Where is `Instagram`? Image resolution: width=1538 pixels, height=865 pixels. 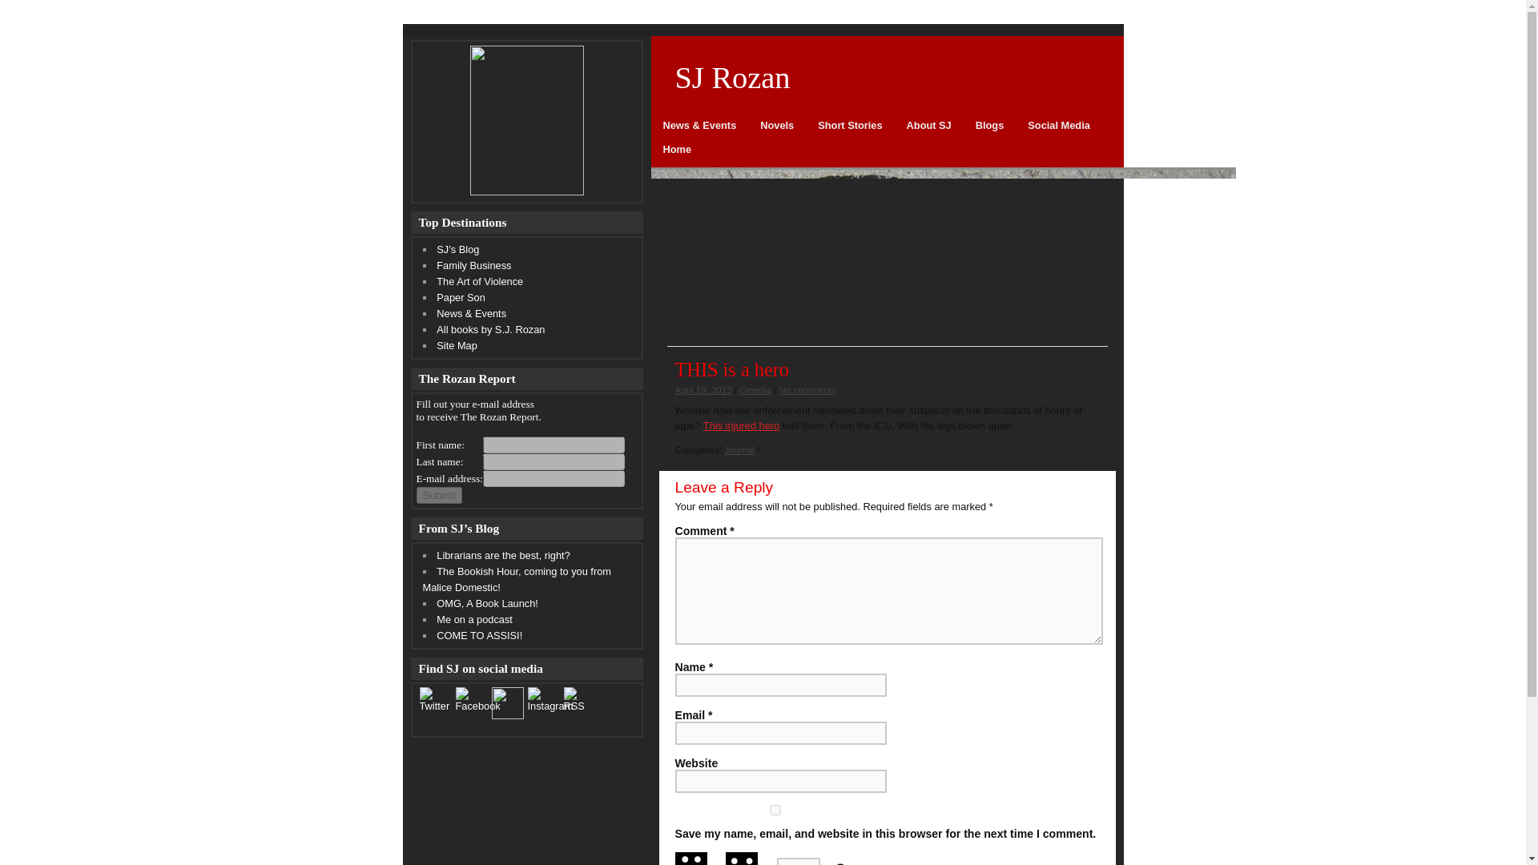
Instagram is located at coordinates (550, 698).